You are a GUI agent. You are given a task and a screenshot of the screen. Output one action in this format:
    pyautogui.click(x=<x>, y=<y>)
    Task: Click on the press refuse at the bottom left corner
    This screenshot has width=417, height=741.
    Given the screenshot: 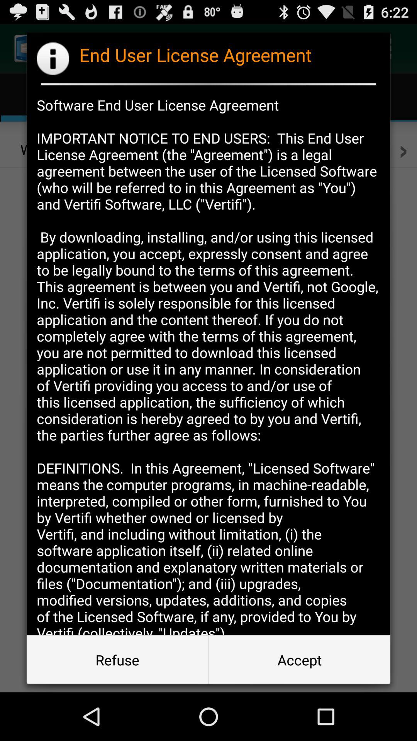 What is the action you would take?
    pyautogui.click(x=117, y=660)
    